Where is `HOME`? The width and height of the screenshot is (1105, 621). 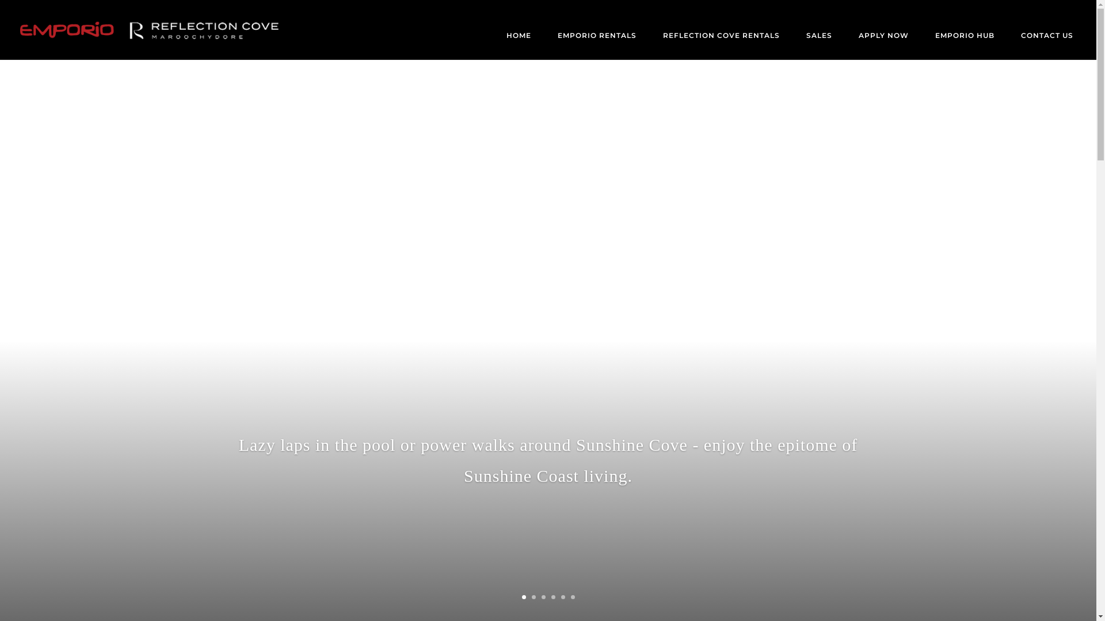 HOME is located at coordinates (519, 46).